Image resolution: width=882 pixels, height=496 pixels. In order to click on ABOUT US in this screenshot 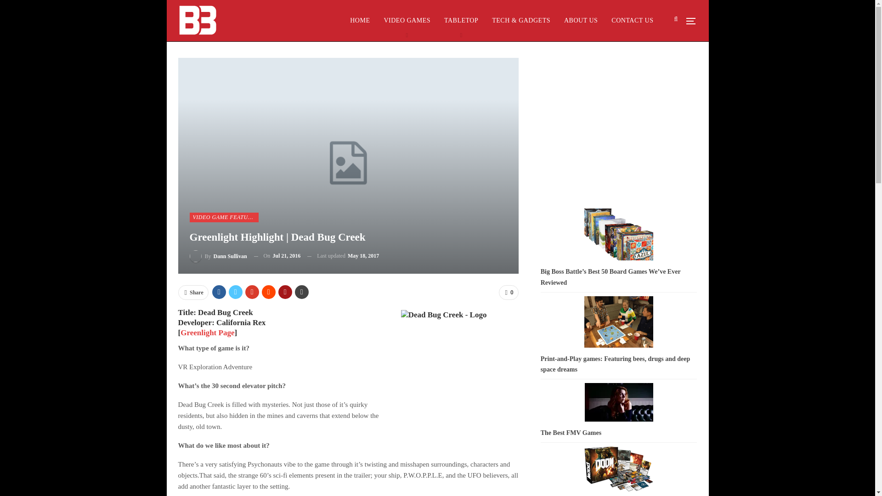, I will do `click(581, 20)`.